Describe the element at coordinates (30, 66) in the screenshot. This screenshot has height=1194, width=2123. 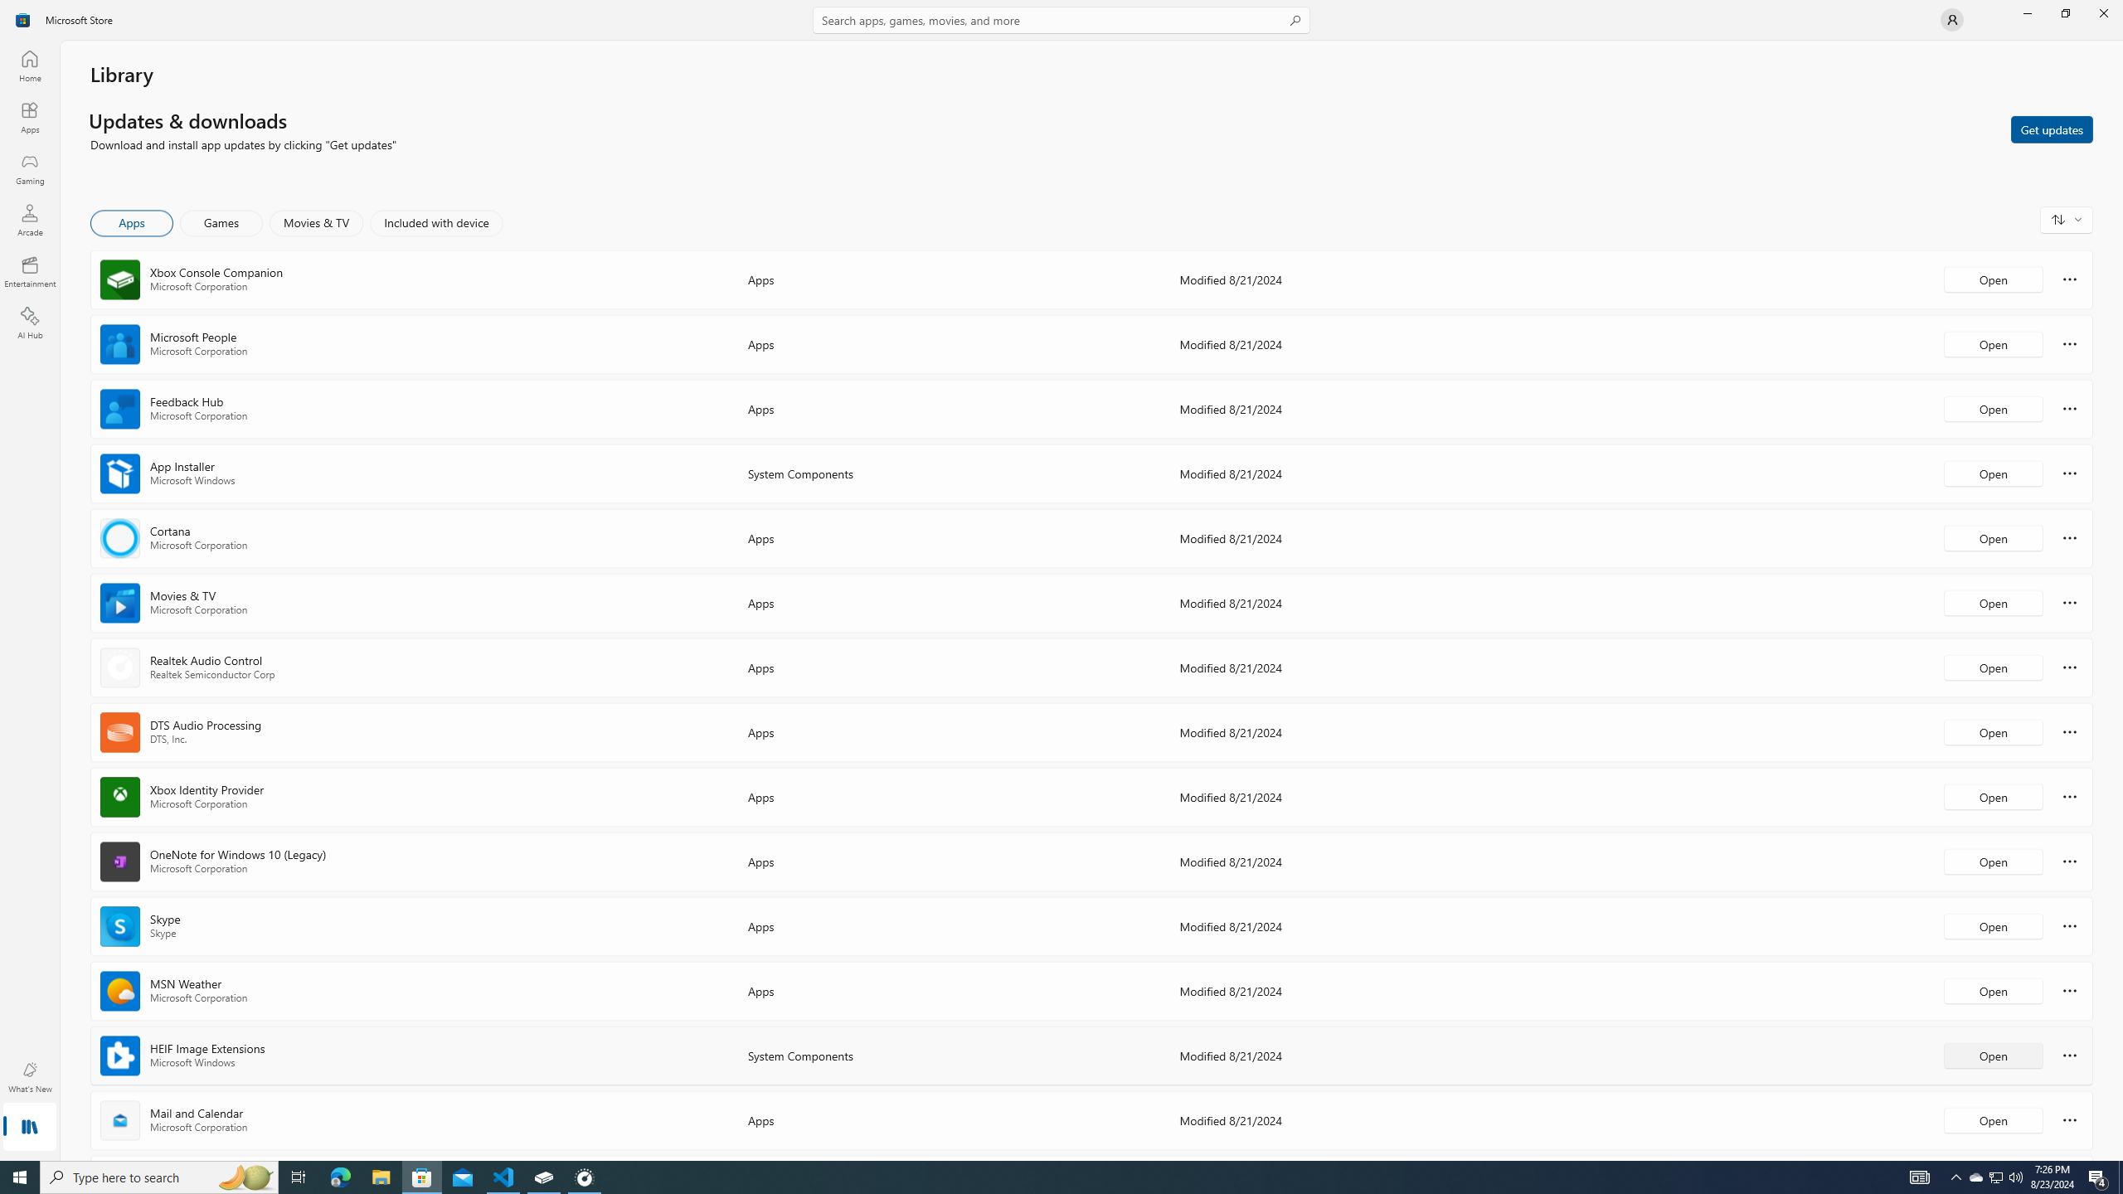
I see `Home` at that location.